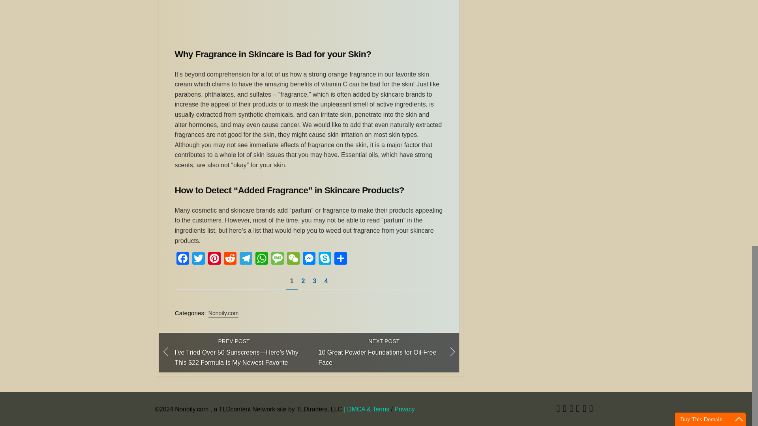 The width and height of the screenshot is (758, 426). I want to click on Messenger, so click(309, 260).